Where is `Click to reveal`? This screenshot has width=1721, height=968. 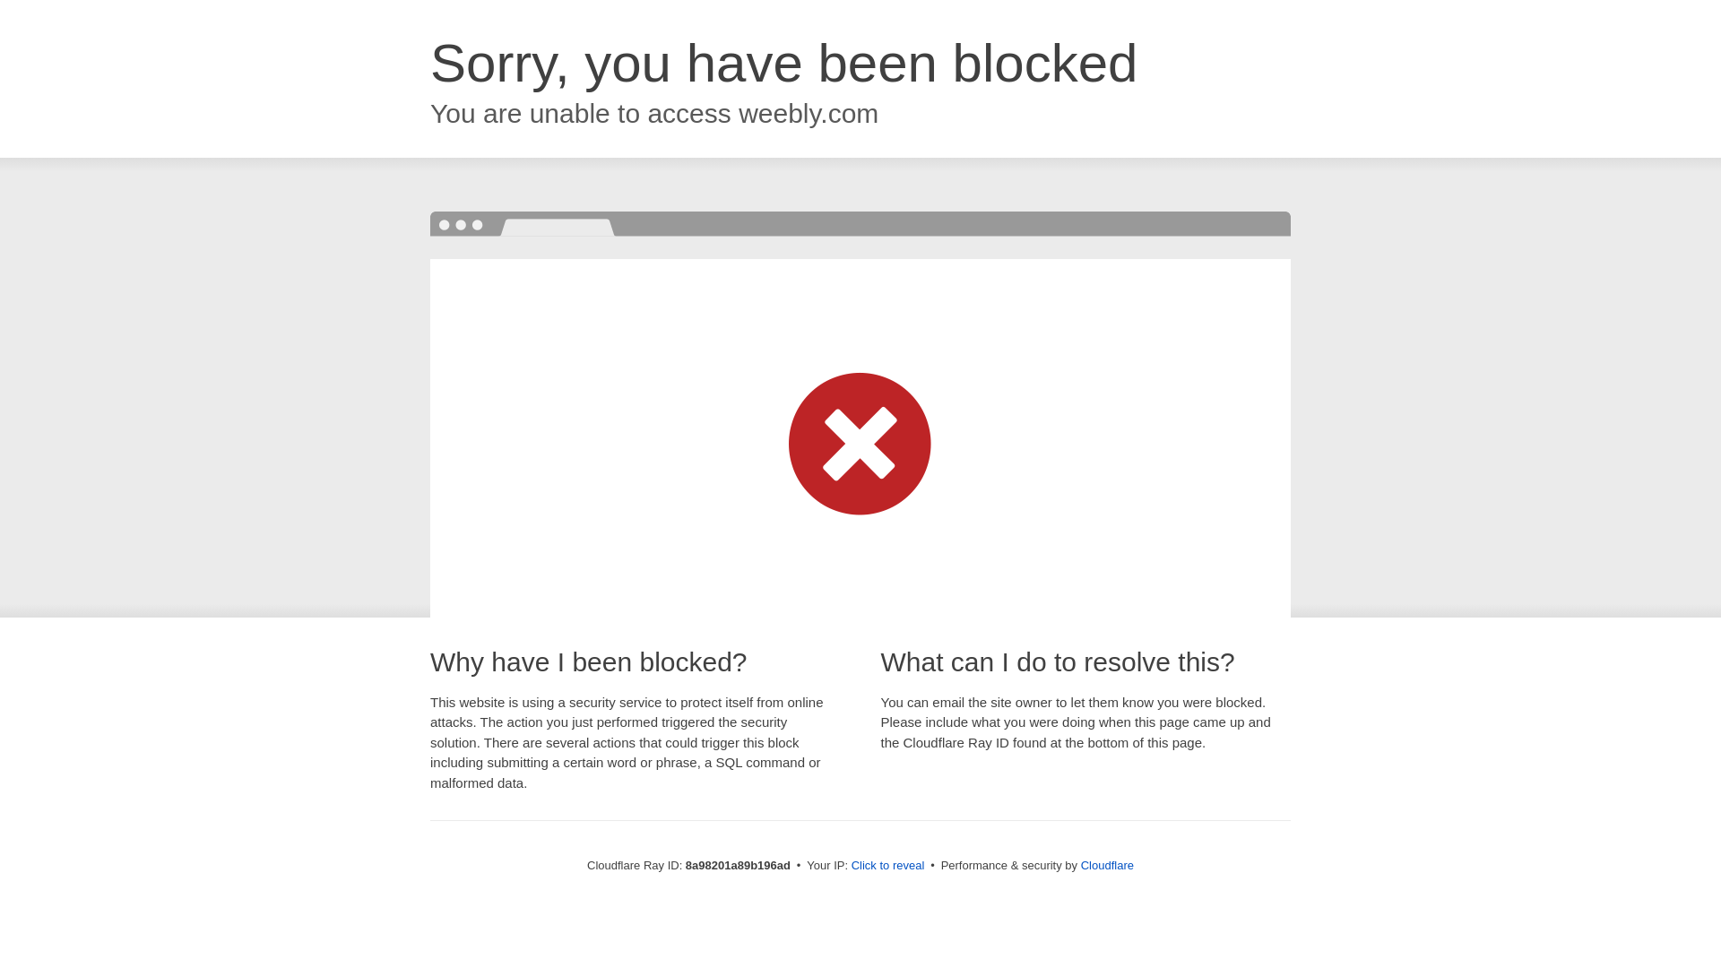
Click to reveal is located at coordinates (888, 866).